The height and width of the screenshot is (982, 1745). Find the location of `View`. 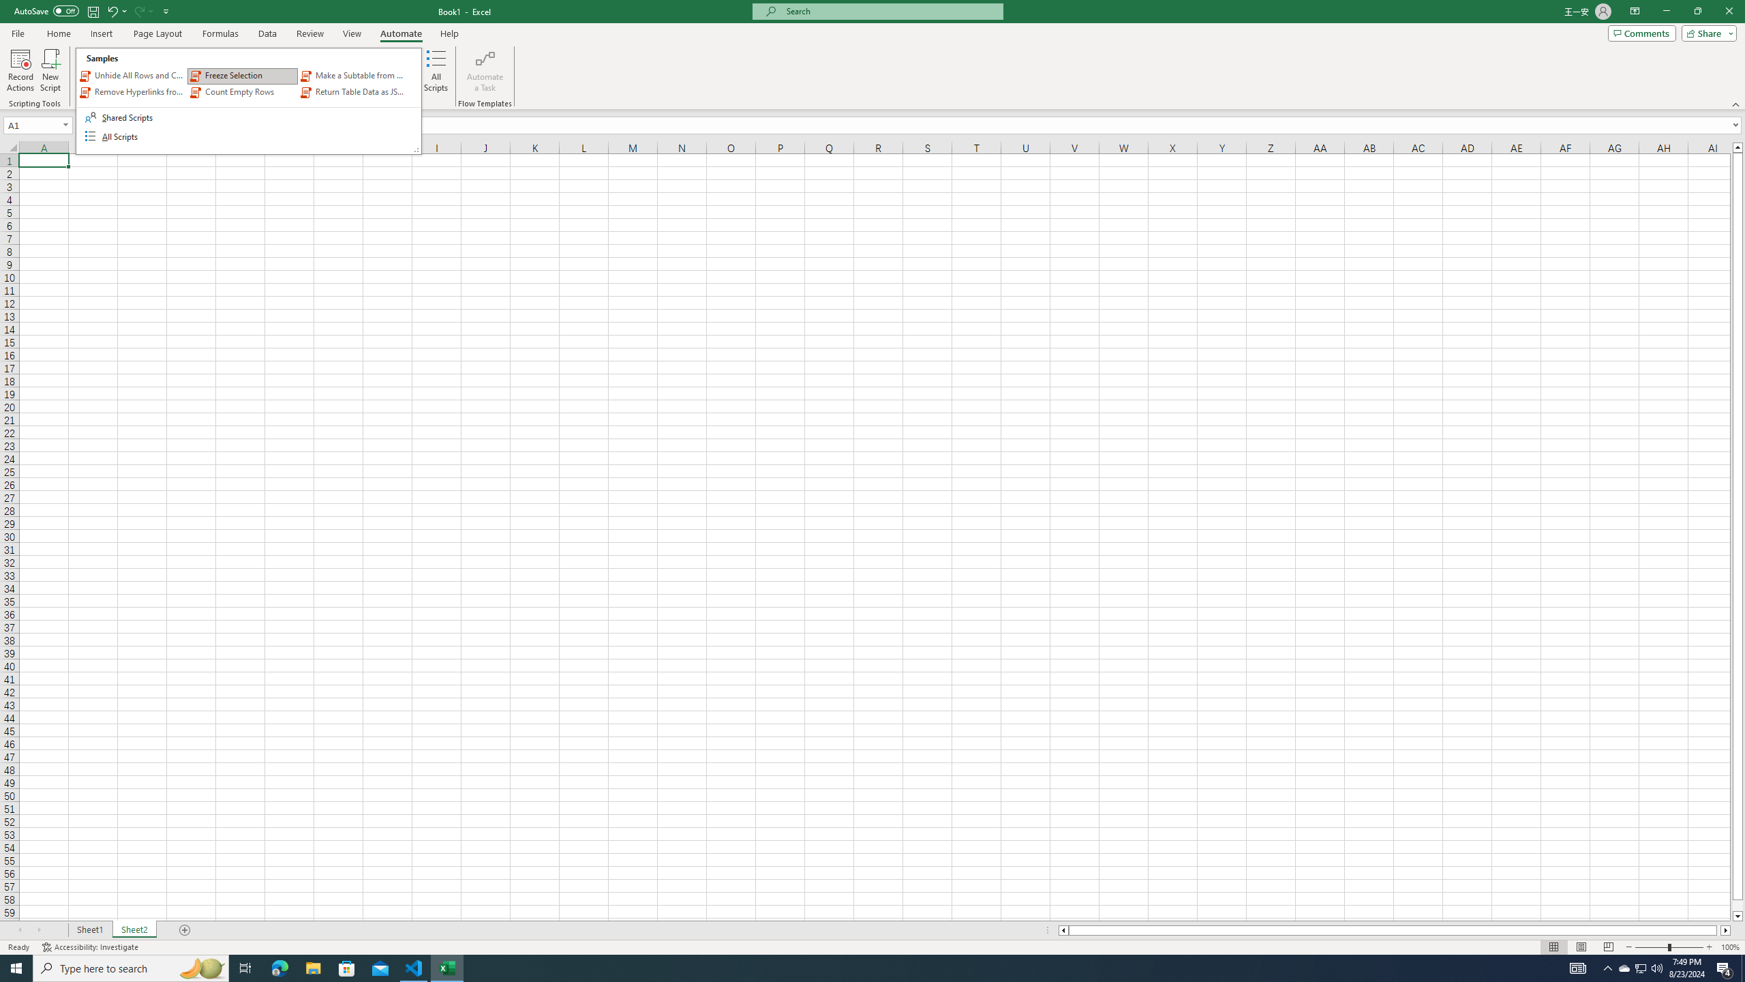

View is located at coordinates (351, 33).